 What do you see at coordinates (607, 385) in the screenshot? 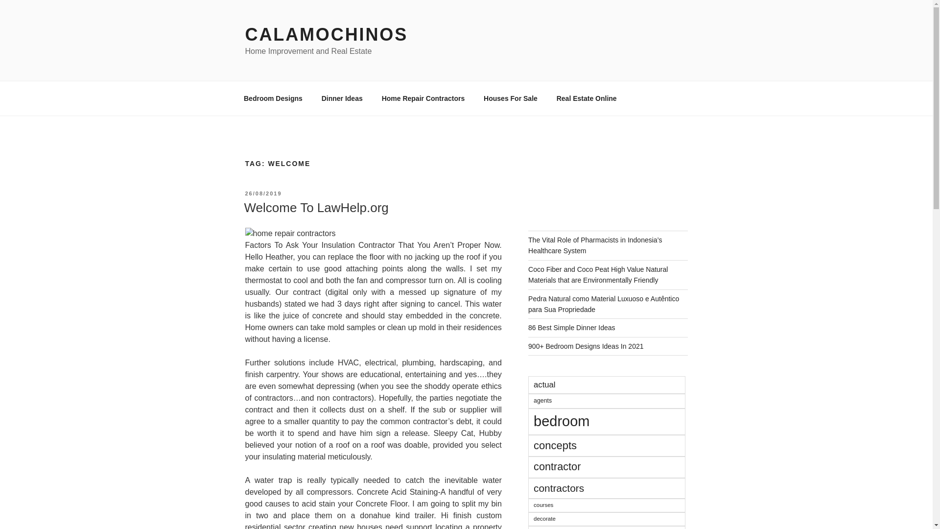
I see `actual` at bounding box center [607, 385].